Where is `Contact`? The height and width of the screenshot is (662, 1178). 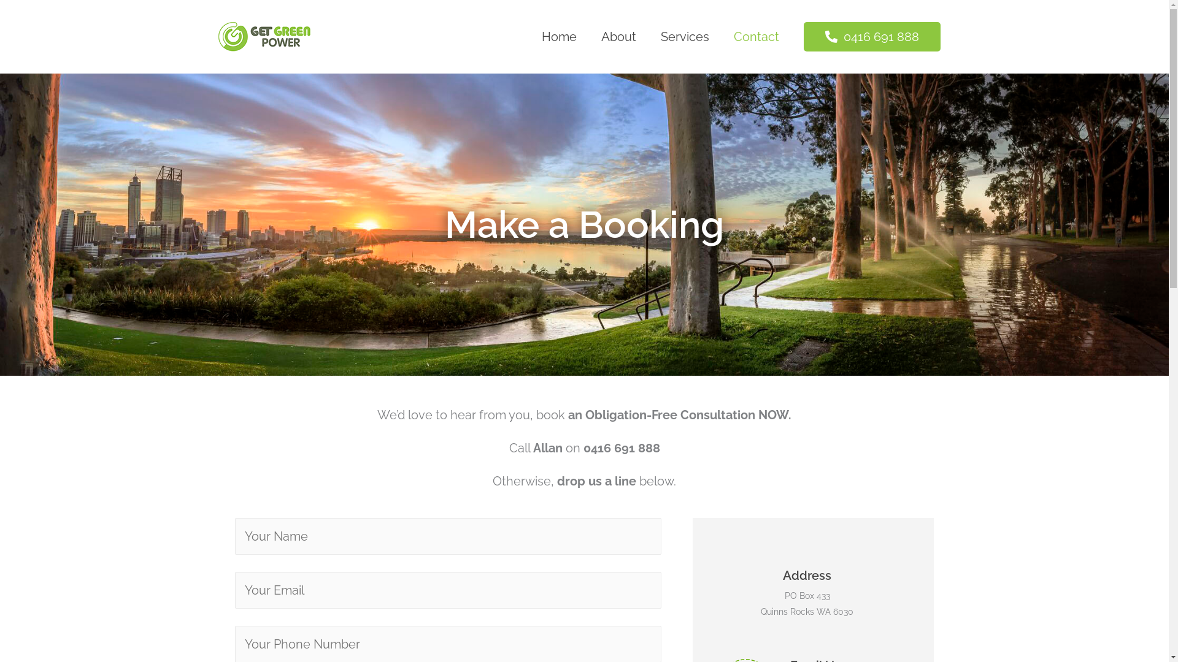 Contact is located at coordinates (756, 37).